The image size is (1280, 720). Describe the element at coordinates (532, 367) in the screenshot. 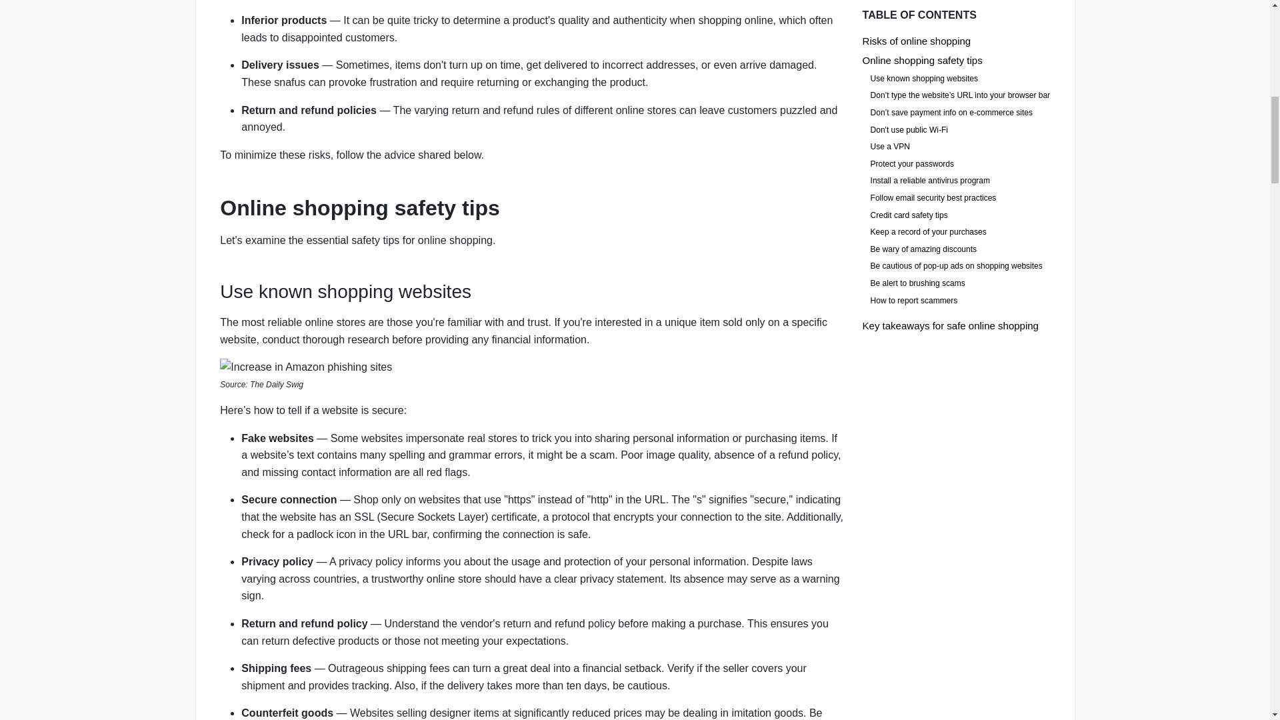

I see `Increase in Amazon phishing sites` at that location.